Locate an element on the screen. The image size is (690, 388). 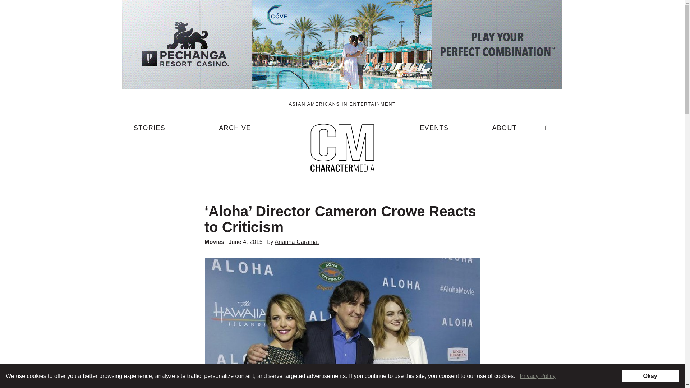
ABOUT is located at coordinates (504, 131).